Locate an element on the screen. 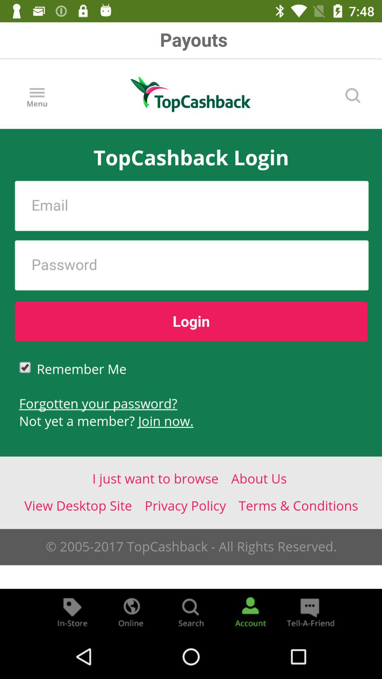  online survey is located at coordinates (132, 612).